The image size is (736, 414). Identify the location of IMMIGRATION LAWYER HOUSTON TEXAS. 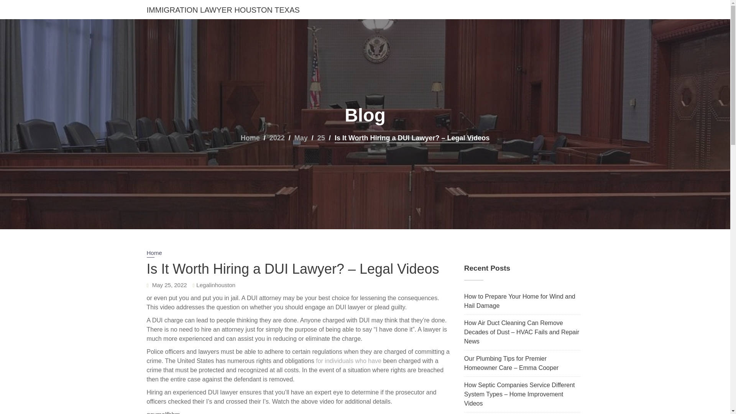
(223, 10).